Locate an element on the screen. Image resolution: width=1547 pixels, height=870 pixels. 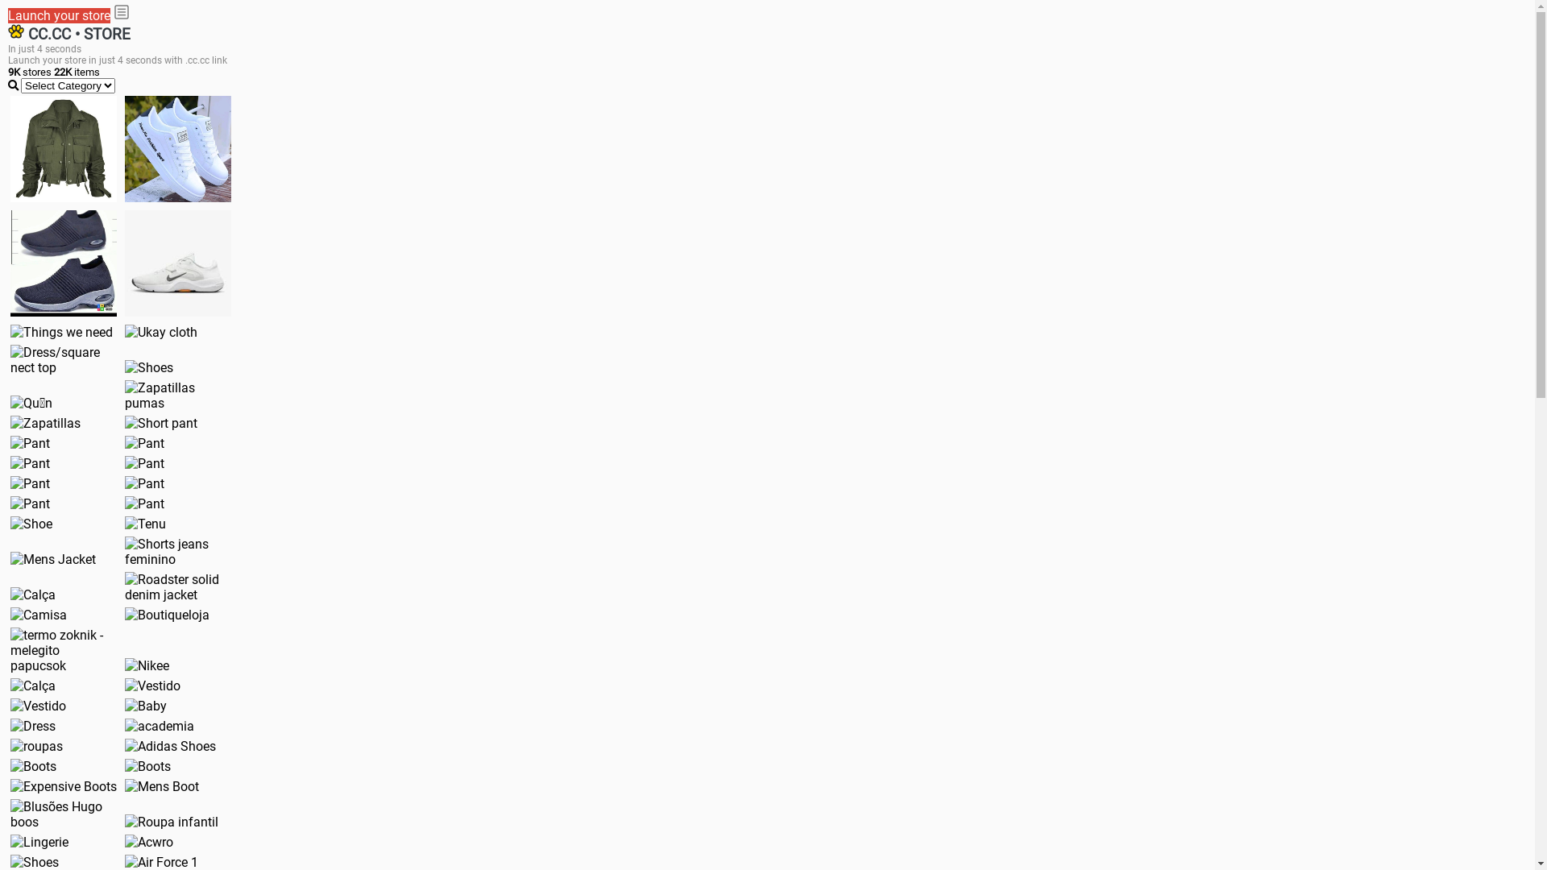
white shoes is located at coordinates (178, 149).